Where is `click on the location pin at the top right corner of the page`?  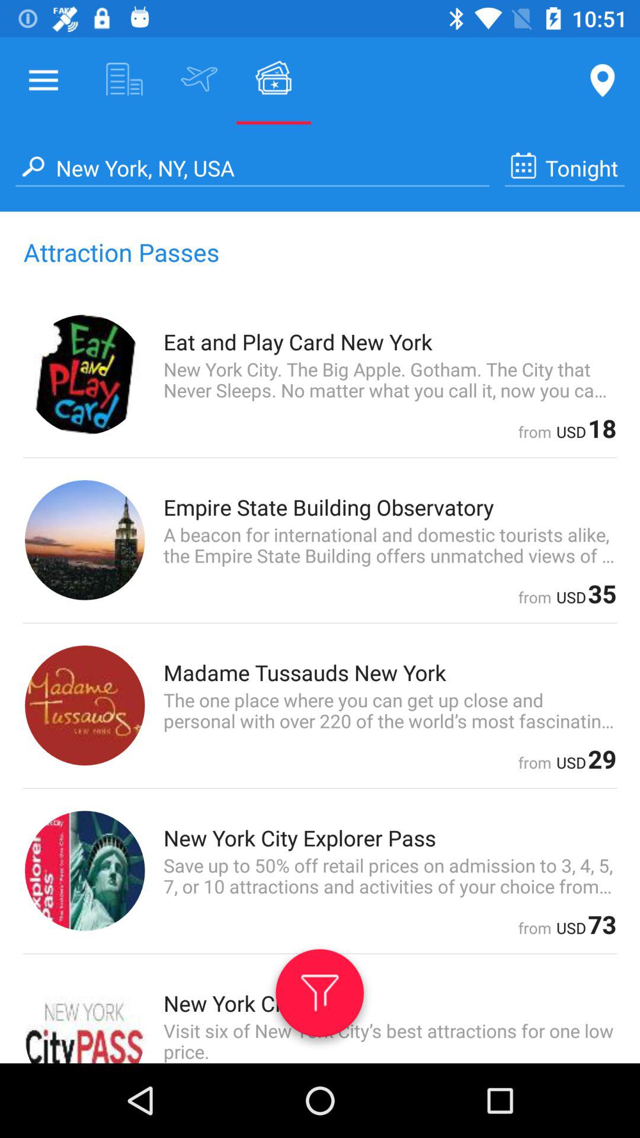
click on the location pin at the top right corner of the page is located at coordinates (482, 81).